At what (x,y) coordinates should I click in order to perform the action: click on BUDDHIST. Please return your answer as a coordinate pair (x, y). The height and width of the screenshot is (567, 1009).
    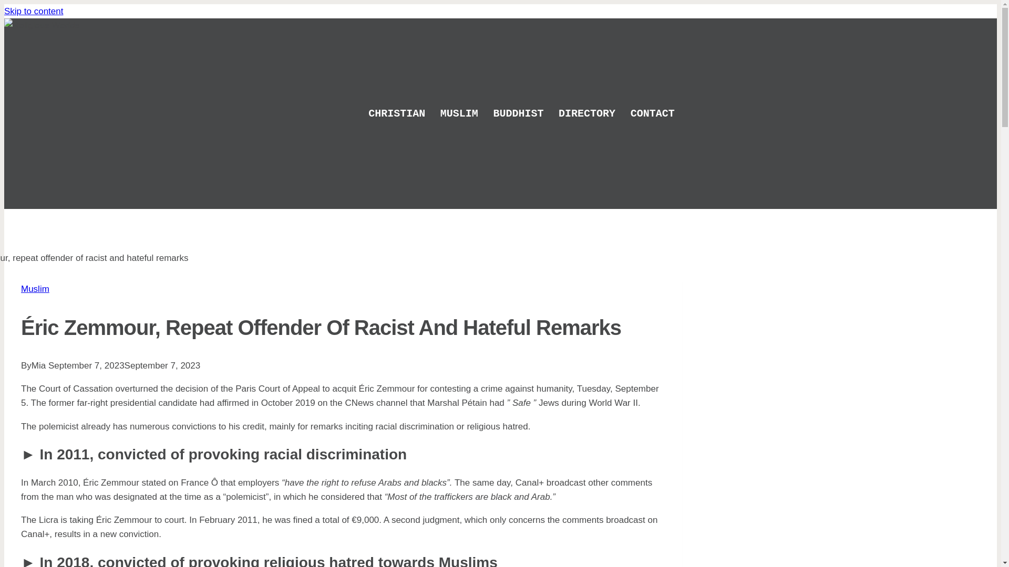
    Looking at the image, I should click on (526, 114).